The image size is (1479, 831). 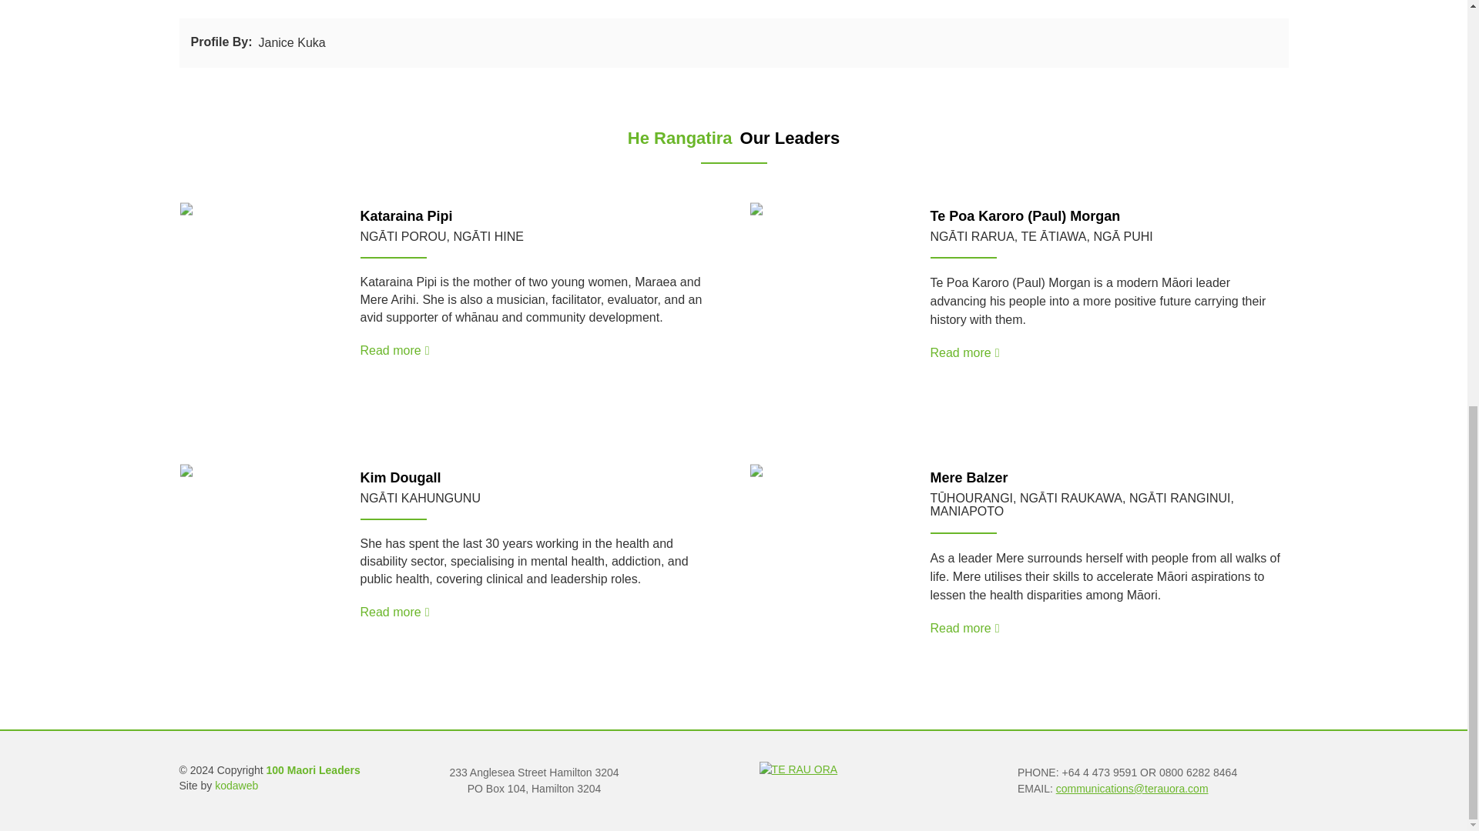 What do you see at coordinates (964, 628) in the screenshot?
I see `Read more` at bounding box center [964, 628].